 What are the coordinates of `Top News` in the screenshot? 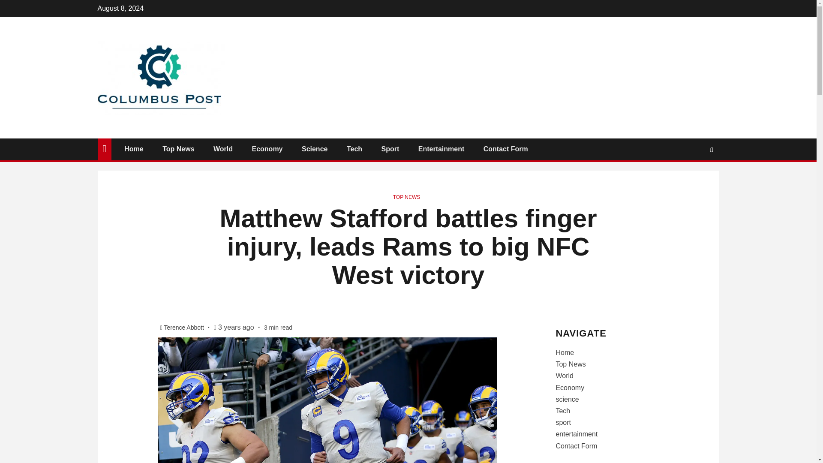 It's located at (178, 149).